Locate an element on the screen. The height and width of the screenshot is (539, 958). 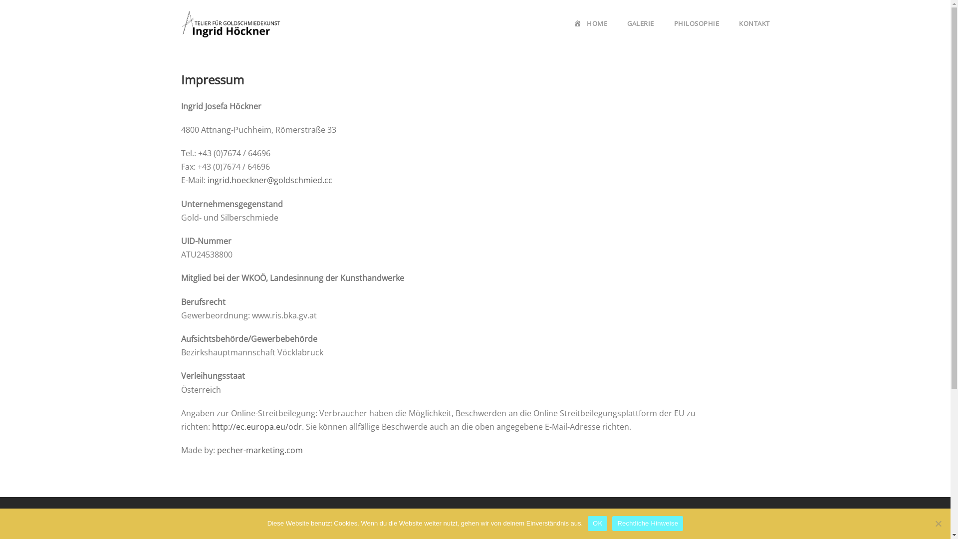
GALERIE is located at coordinates (641, 32).